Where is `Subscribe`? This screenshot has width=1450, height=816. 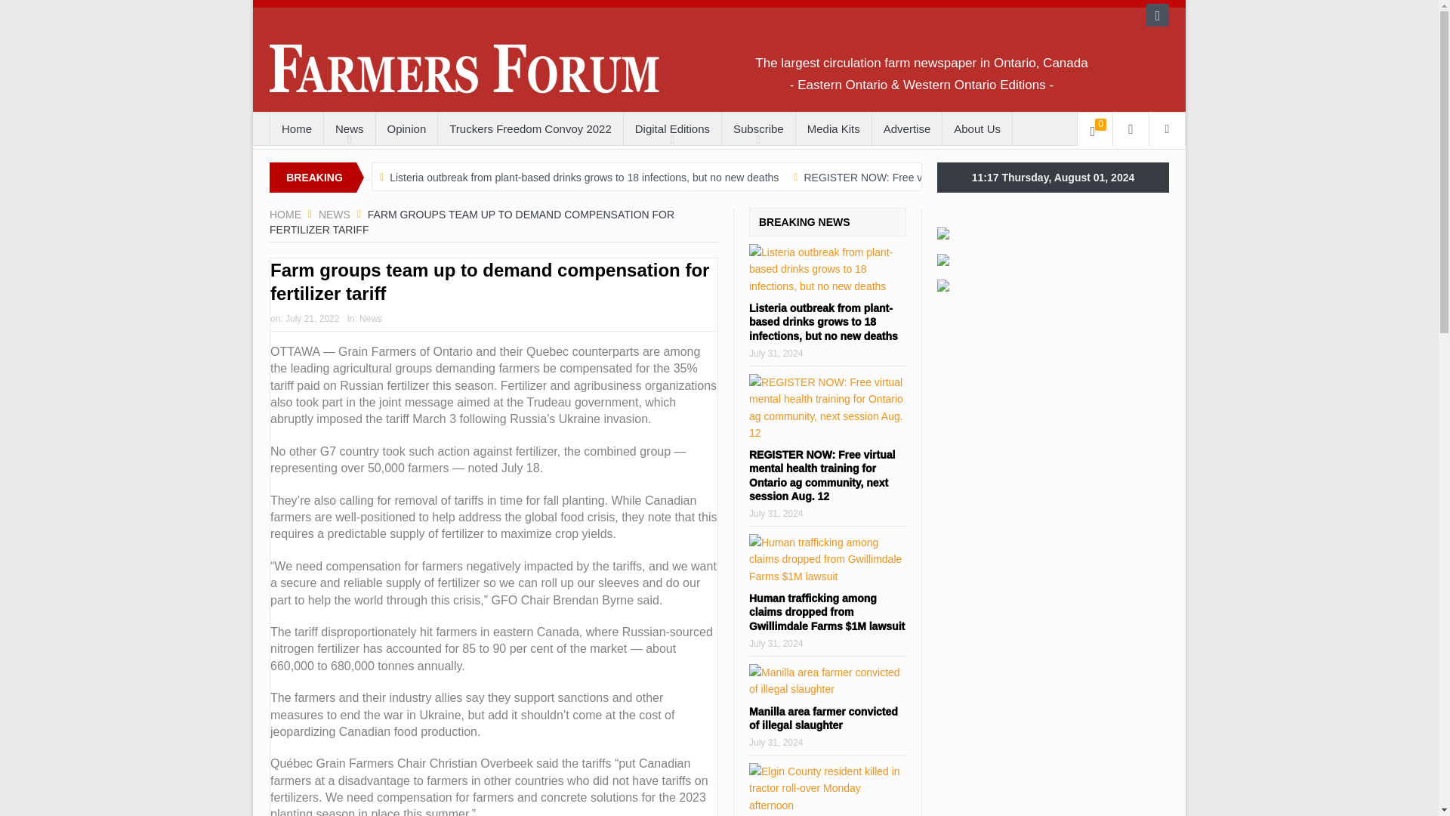 Subscribe is located at coordinates (758, 129).